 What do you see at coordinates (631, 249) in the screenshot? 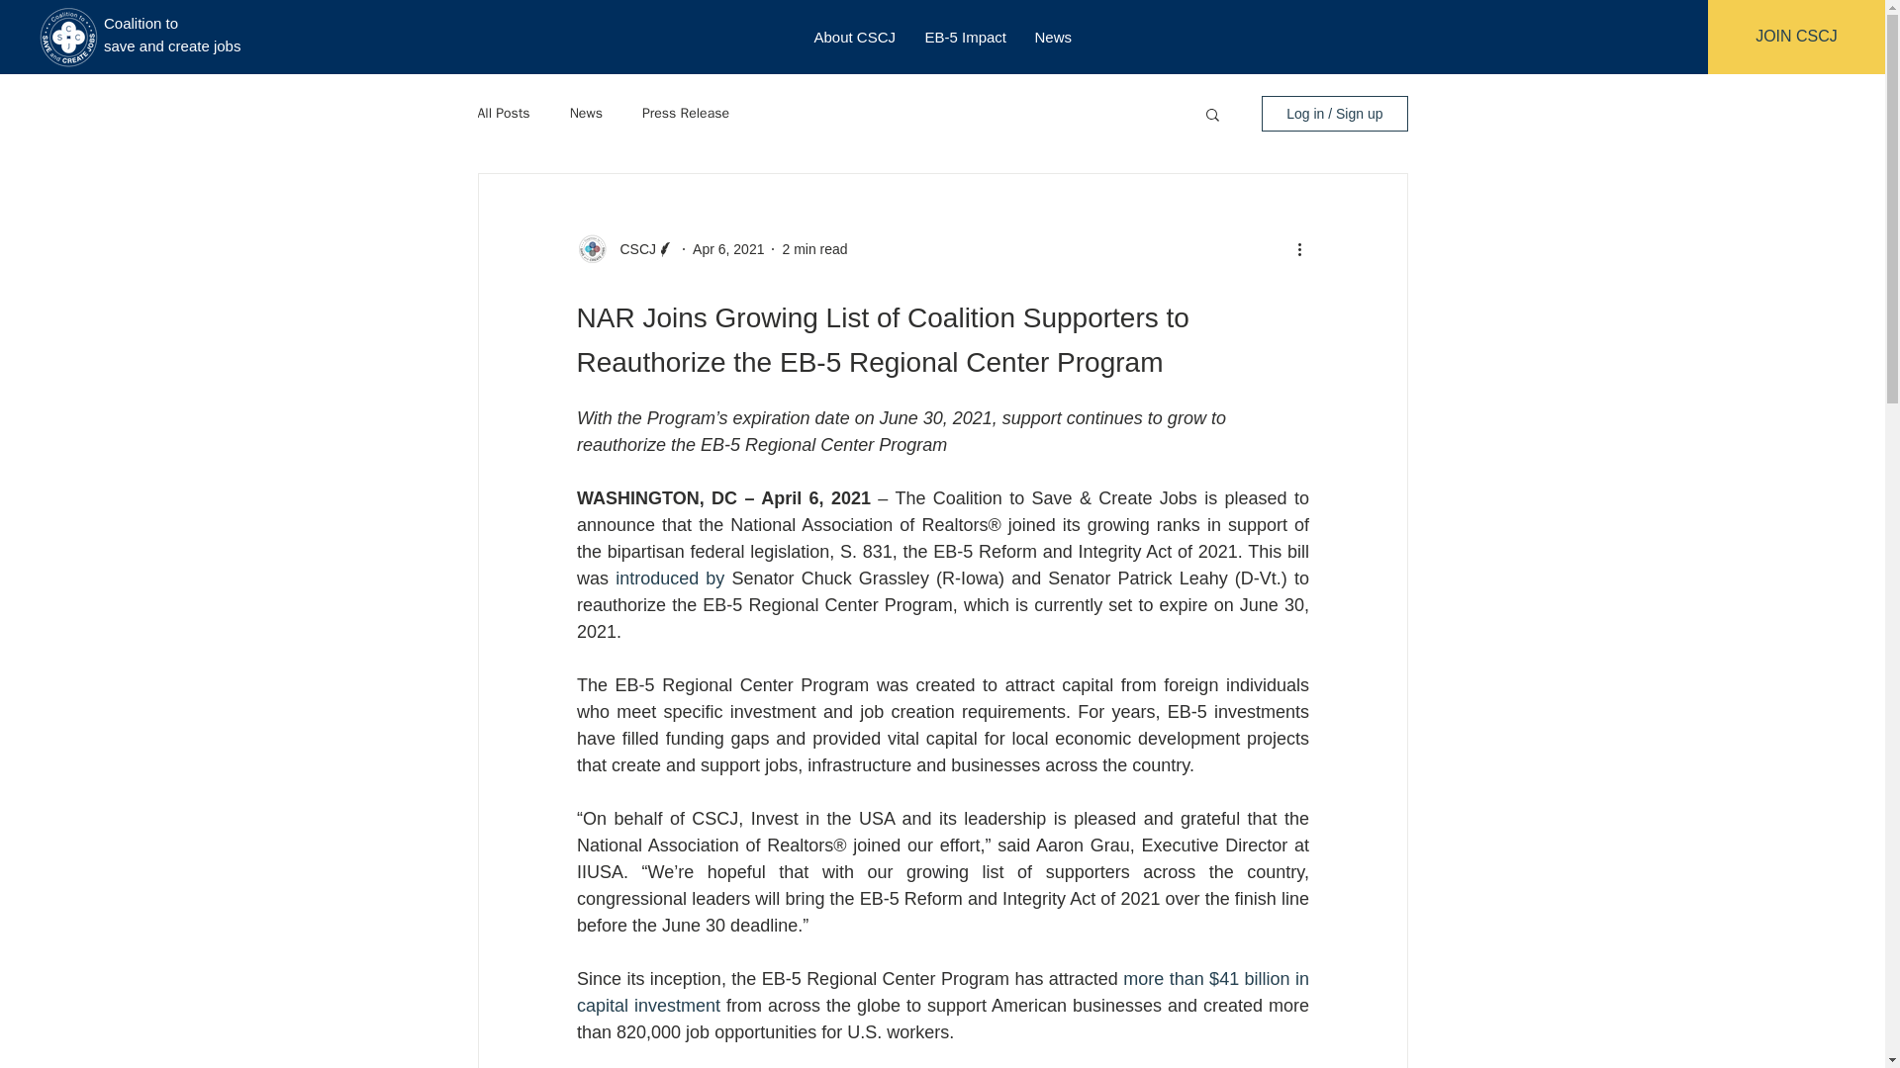
I see `CSCJ` at bounding box center [631, 249].